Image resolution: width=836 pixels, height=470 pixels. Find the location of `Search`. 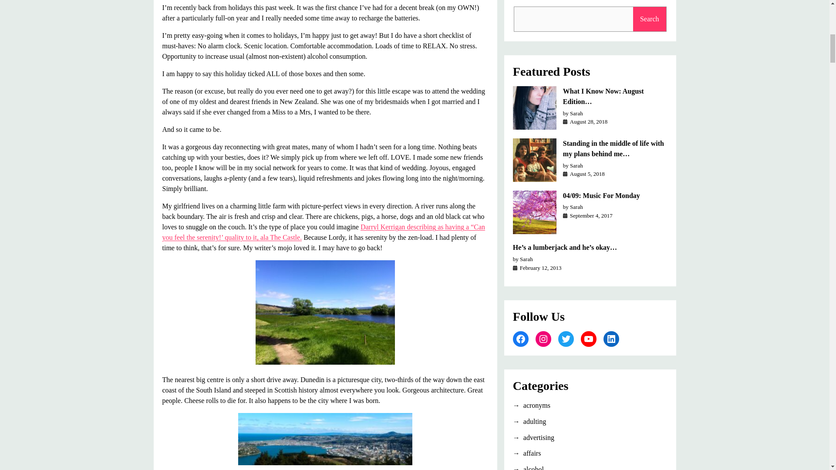

Search is located at coordinates (650, 19).